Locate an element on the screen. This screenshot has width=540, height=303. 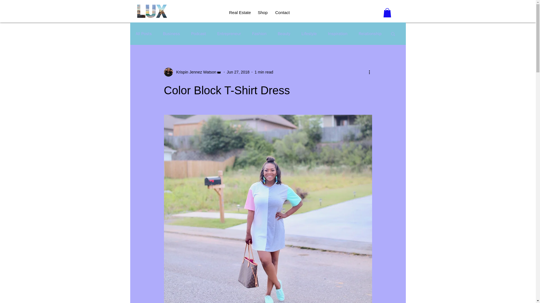
Krispin Jennez Watson is located at coordinates (195, 72).